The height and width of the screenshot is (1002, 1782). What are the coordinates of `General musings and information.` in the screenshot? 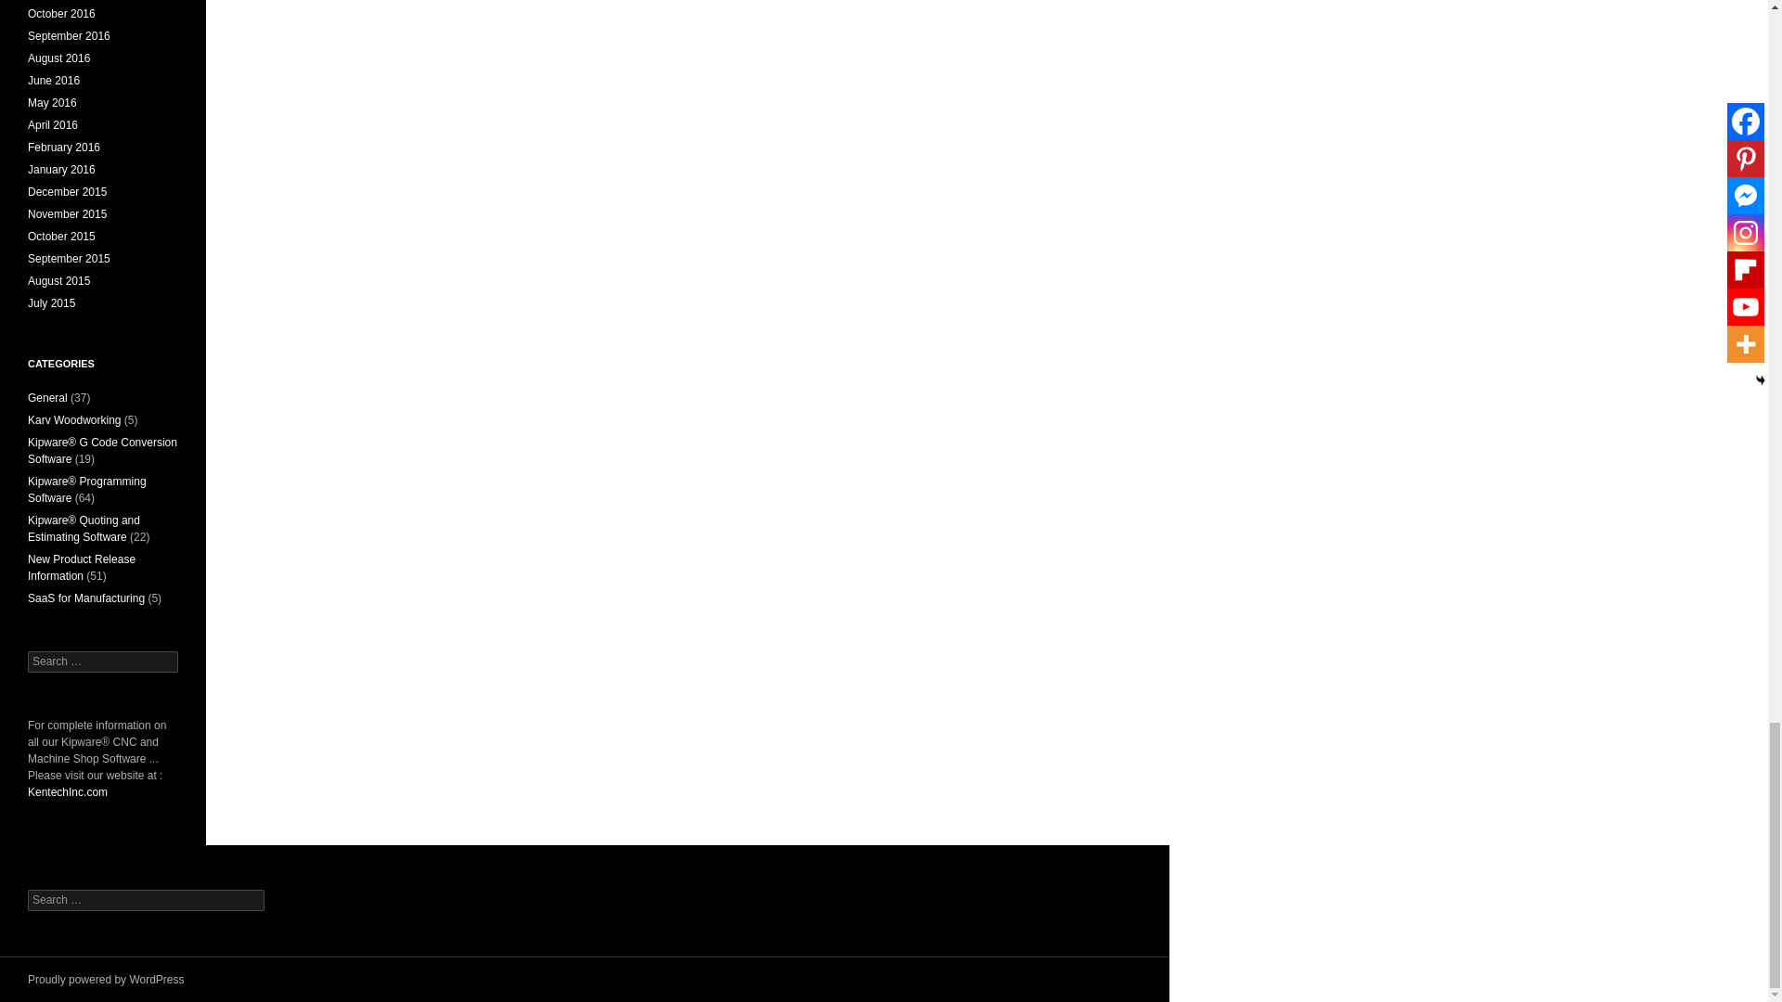 It's located at (47, 398).